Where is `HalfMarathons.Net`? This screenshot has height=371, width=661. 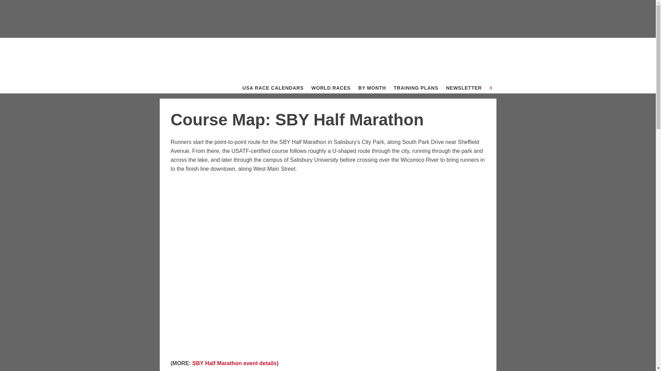
HalfMarathons.Net is located at coordinates (199, 53).